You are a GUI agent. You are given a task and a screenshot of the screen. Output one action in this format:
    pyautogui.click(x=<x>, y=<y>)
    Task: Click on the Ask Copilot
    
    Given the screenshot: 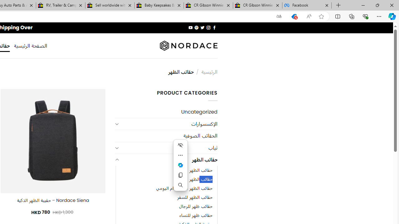 What is the action you would take?
    pyautogui.click(x=180, y=165)
    